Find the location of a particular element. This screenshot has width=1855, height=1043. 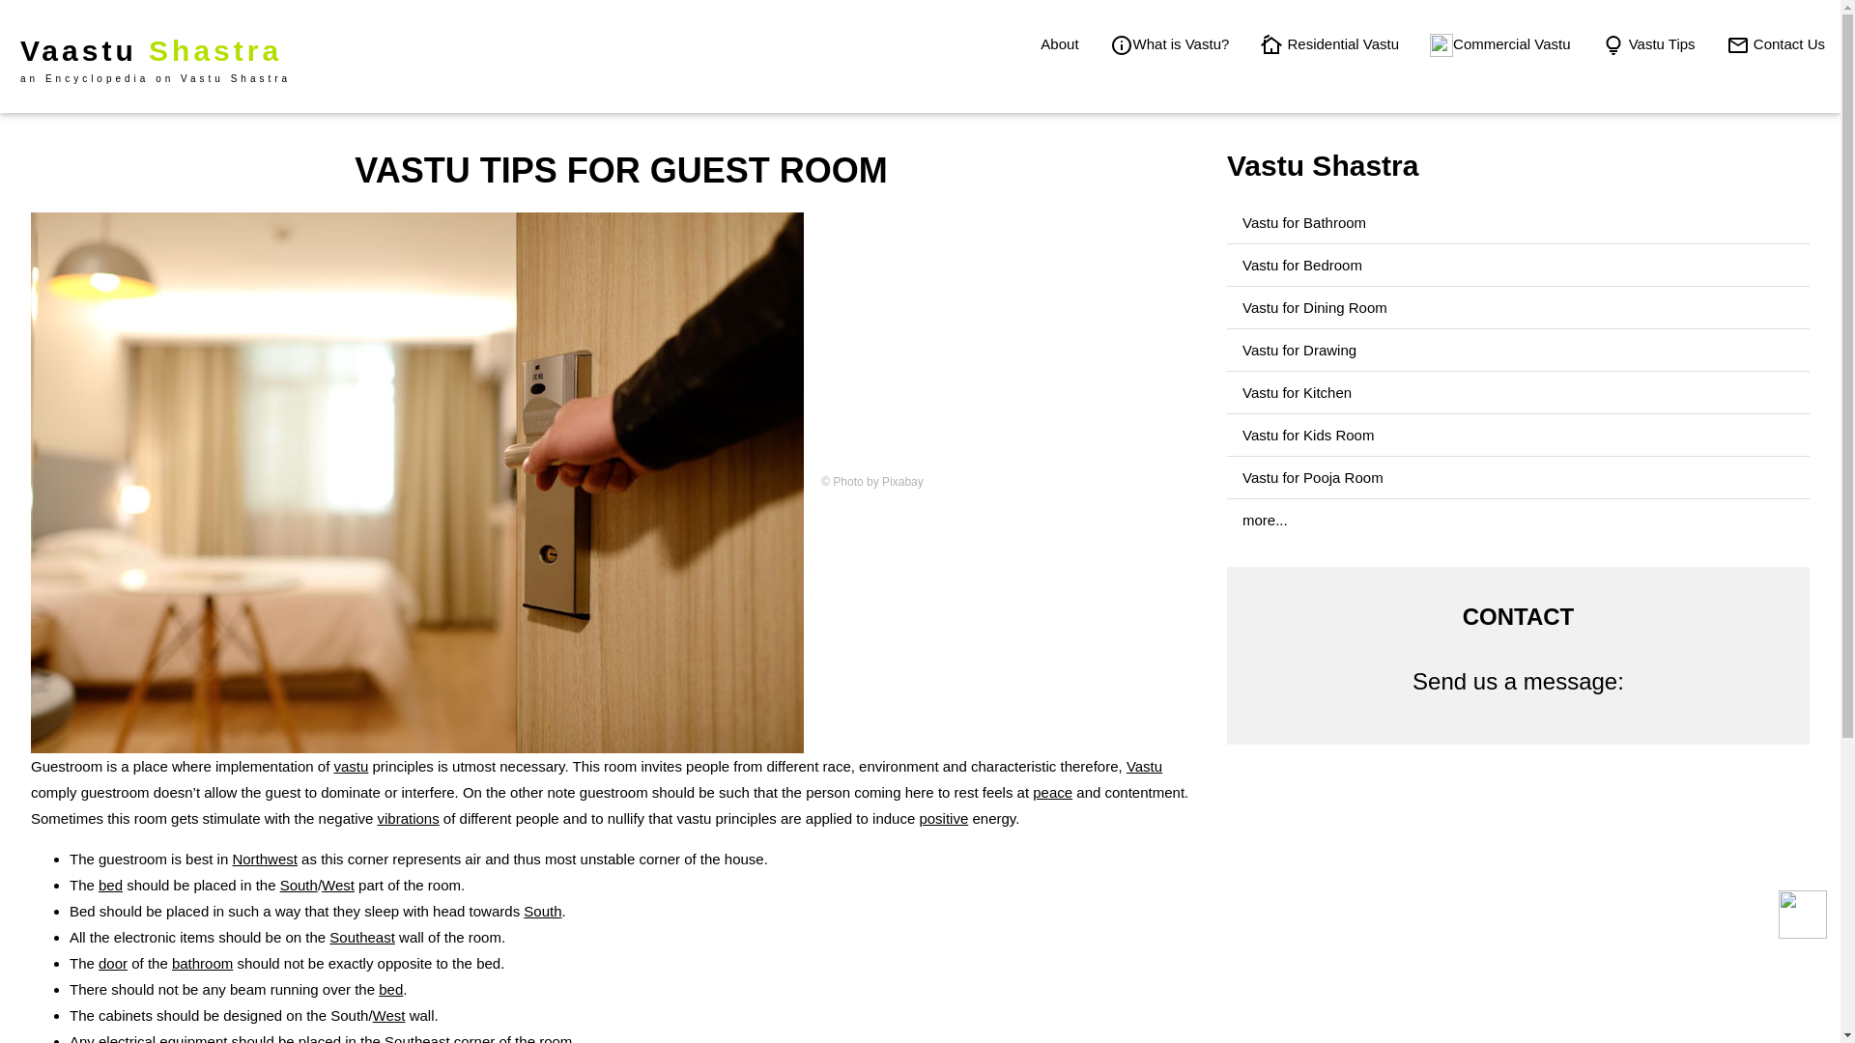

Vastu for Bedroom is located at coordinates (1302, 265).